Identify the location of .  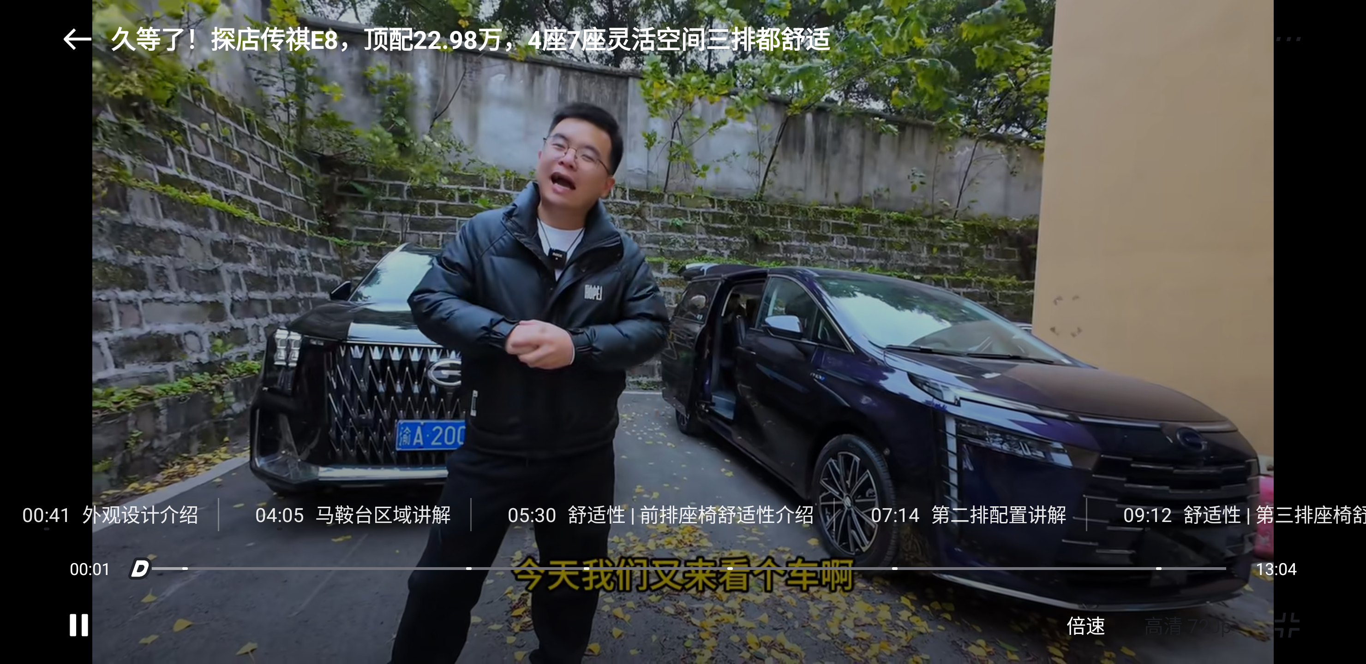
(79, 625).